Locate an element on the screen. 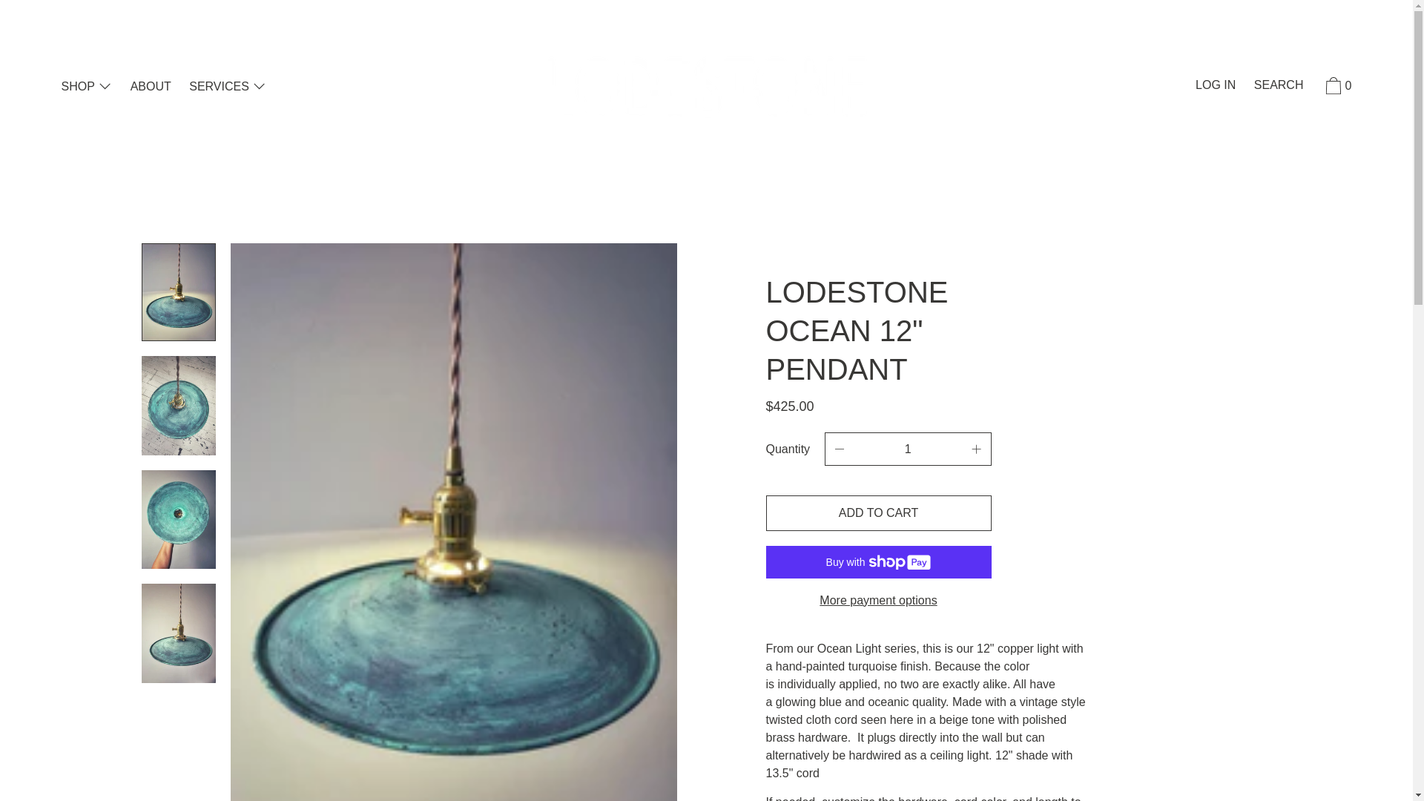  0 is located at coordinates (1336, 88).